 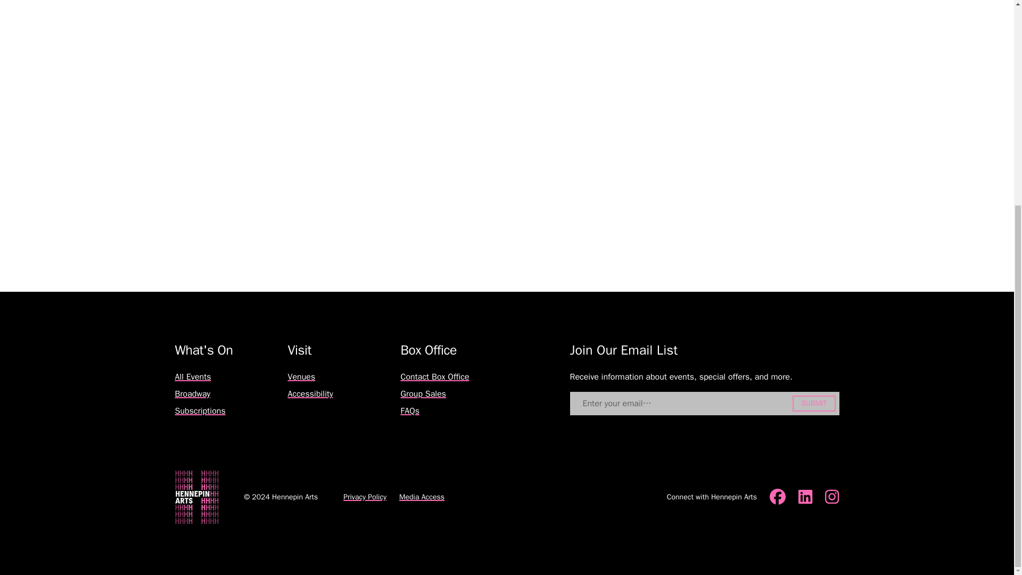 I want to click on Accessibility, so click(x=310, y=394).